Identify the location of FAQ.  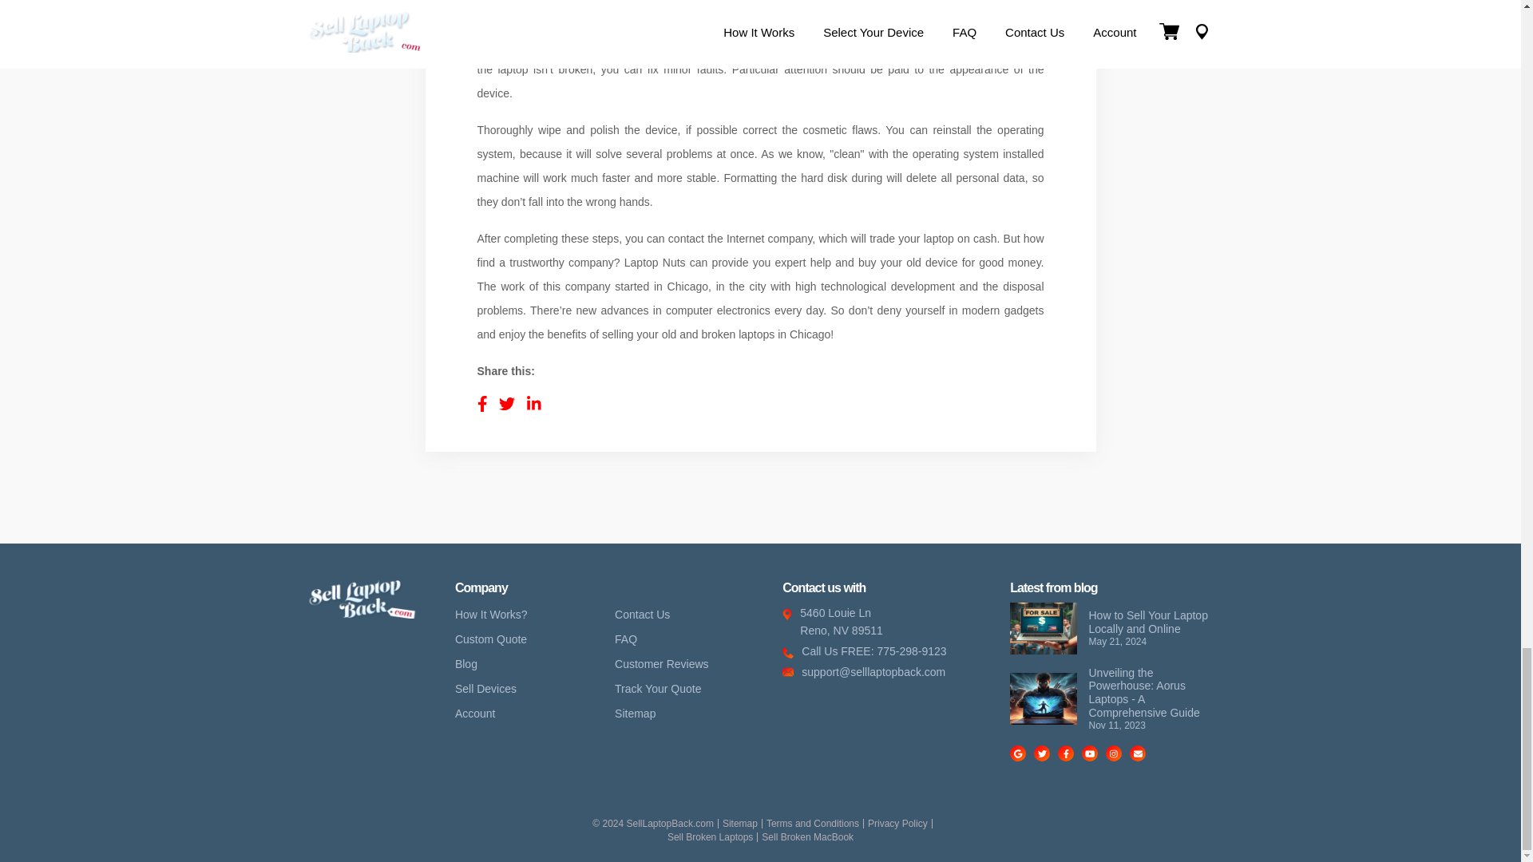
(629, 639).